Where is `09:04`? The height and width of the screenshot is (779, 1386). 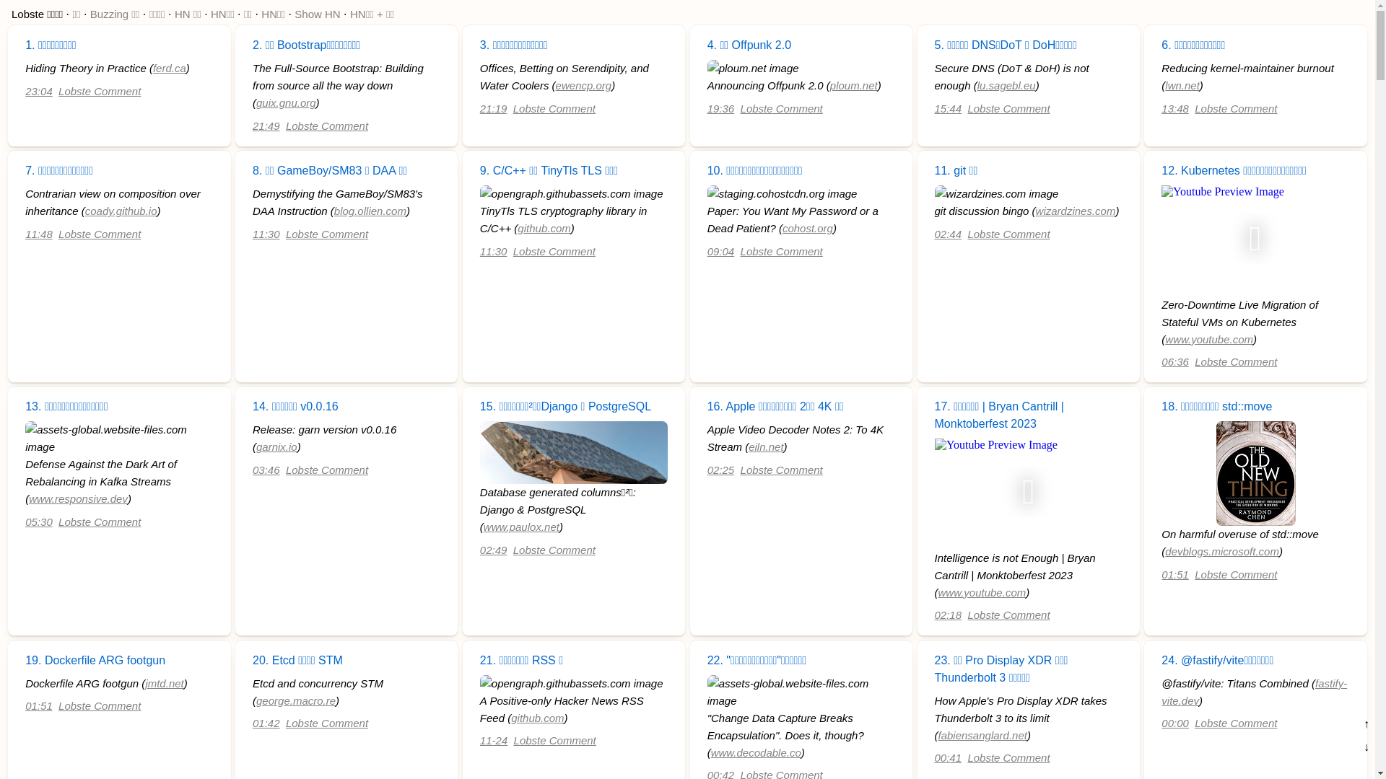 09:04 is located at coordinates (720, 251).